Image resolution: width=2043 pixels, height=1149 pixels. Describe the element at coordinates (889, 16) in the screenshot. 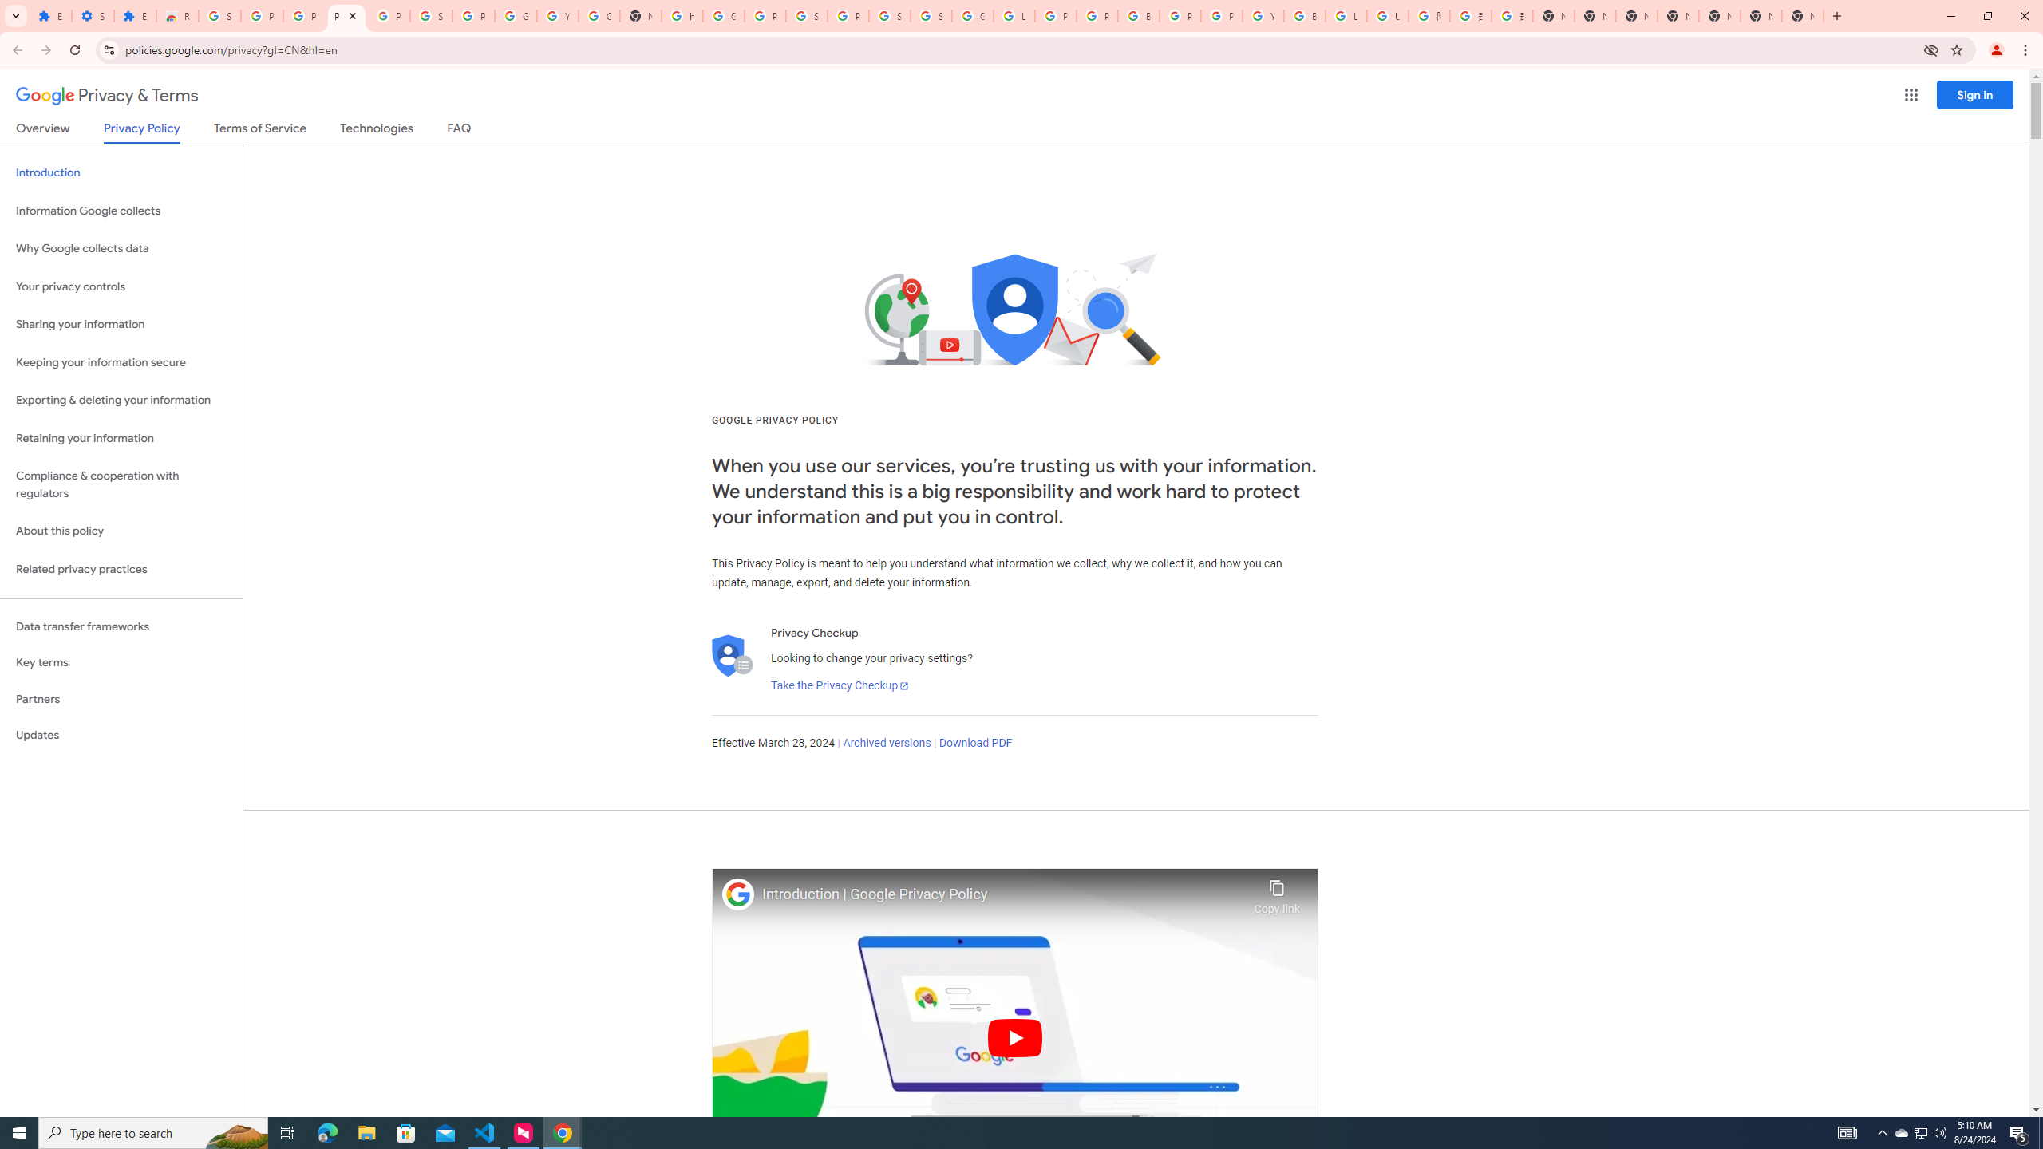

I see `Sign in - Google Accounts` at that location.